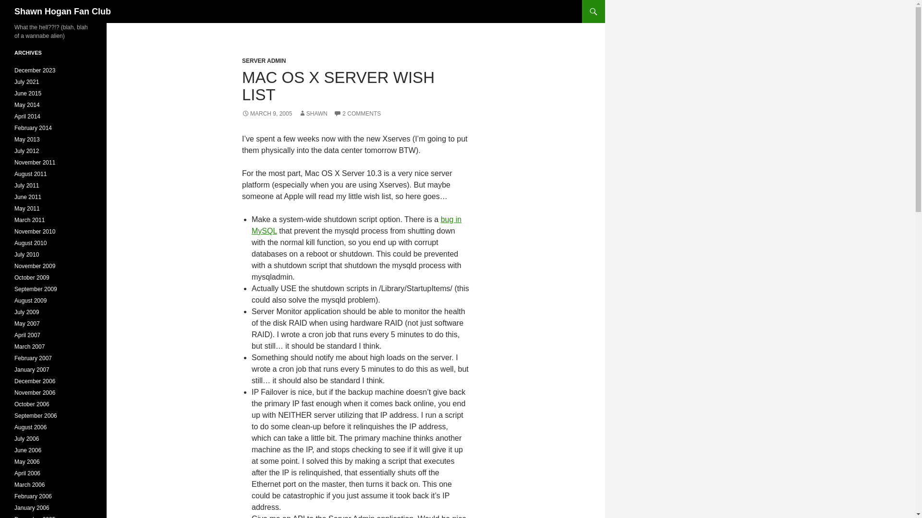 This screenshot has height=518, width=922. What do you see at coordinates (27, 116) in the screenshot?
I see `April 2014` at bounding box center [27, 116].